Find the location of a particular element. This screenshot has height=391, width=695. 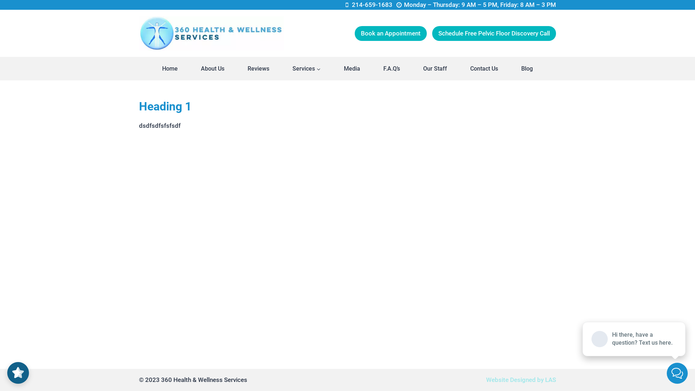

Blog is located at coordinates (527, 69).